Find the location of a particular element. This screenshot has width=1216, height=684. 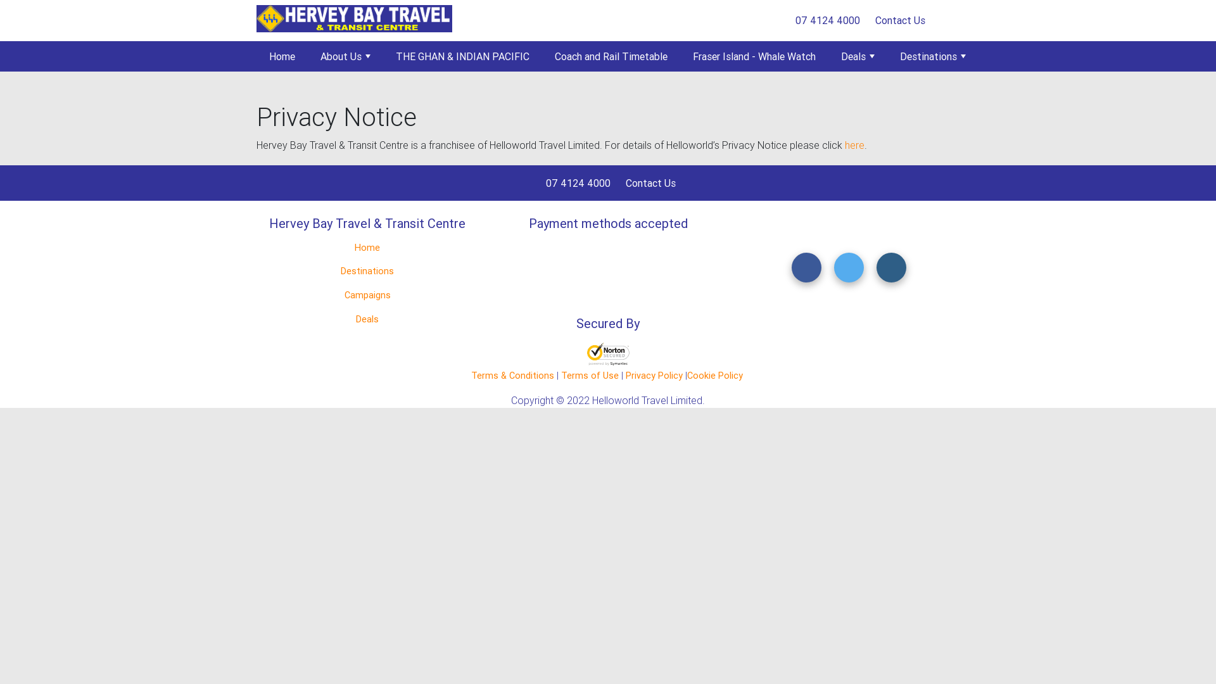

Terms of Use is located at coordinates (592, 376).